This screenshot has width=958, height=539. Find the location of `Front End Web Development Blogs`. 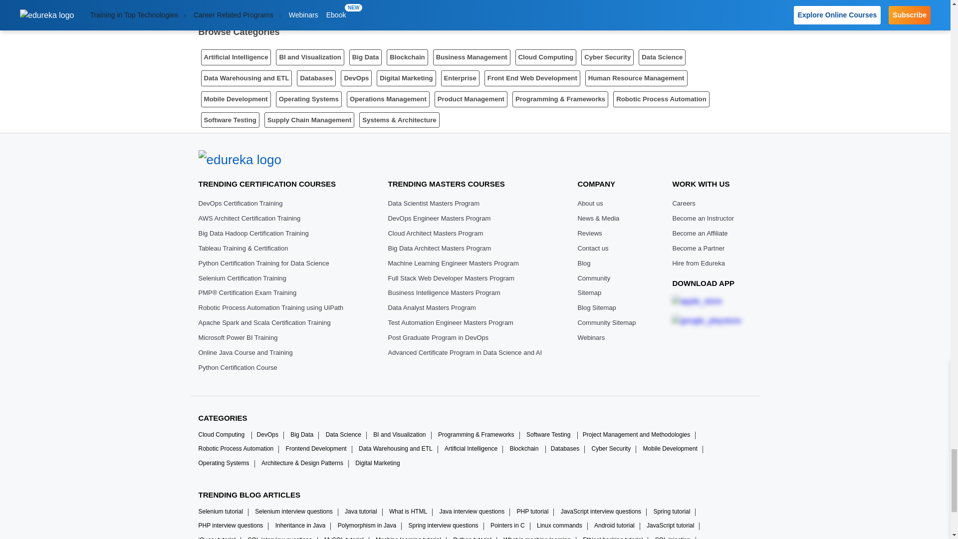

Front End Web Development Blogs is located at coordinates (532, 78).